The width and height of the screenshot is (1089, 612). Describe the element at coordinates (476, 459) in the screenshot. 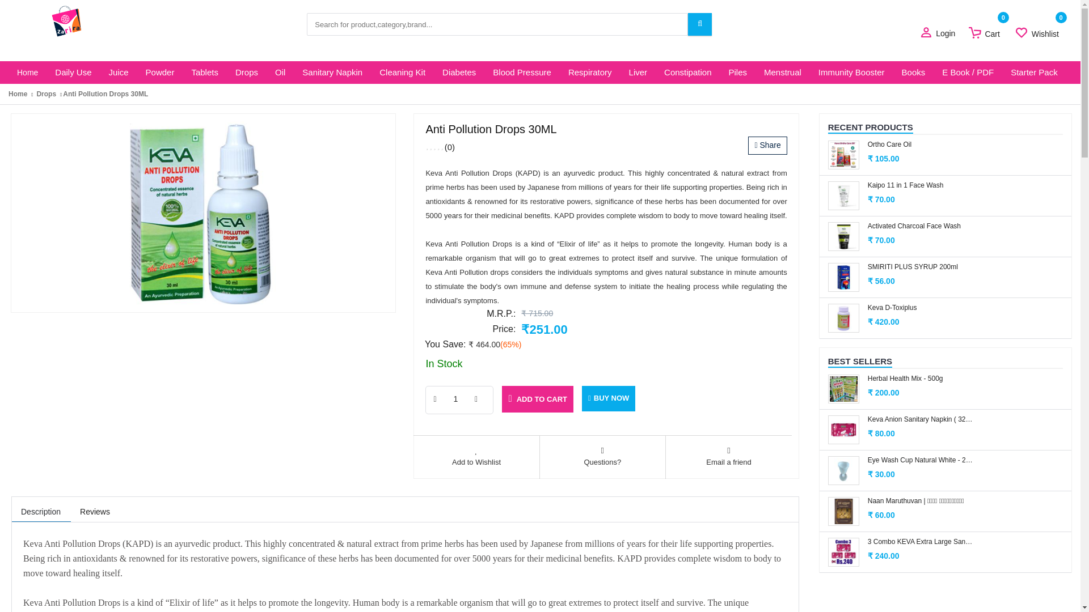

I see `Add to wishlist` at that location.